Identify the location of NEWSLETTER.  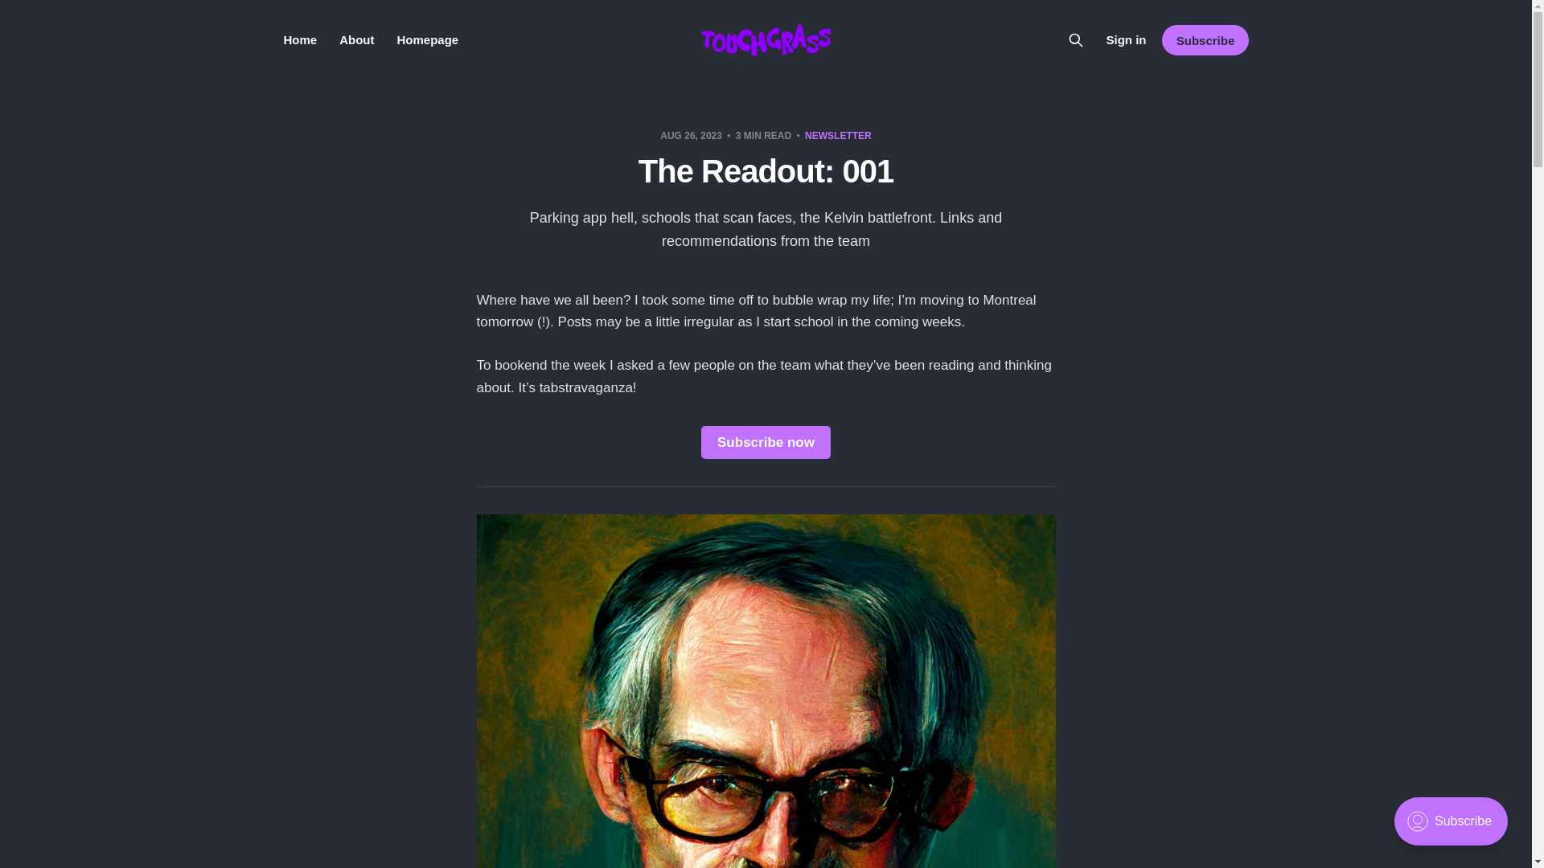
(838, 136).